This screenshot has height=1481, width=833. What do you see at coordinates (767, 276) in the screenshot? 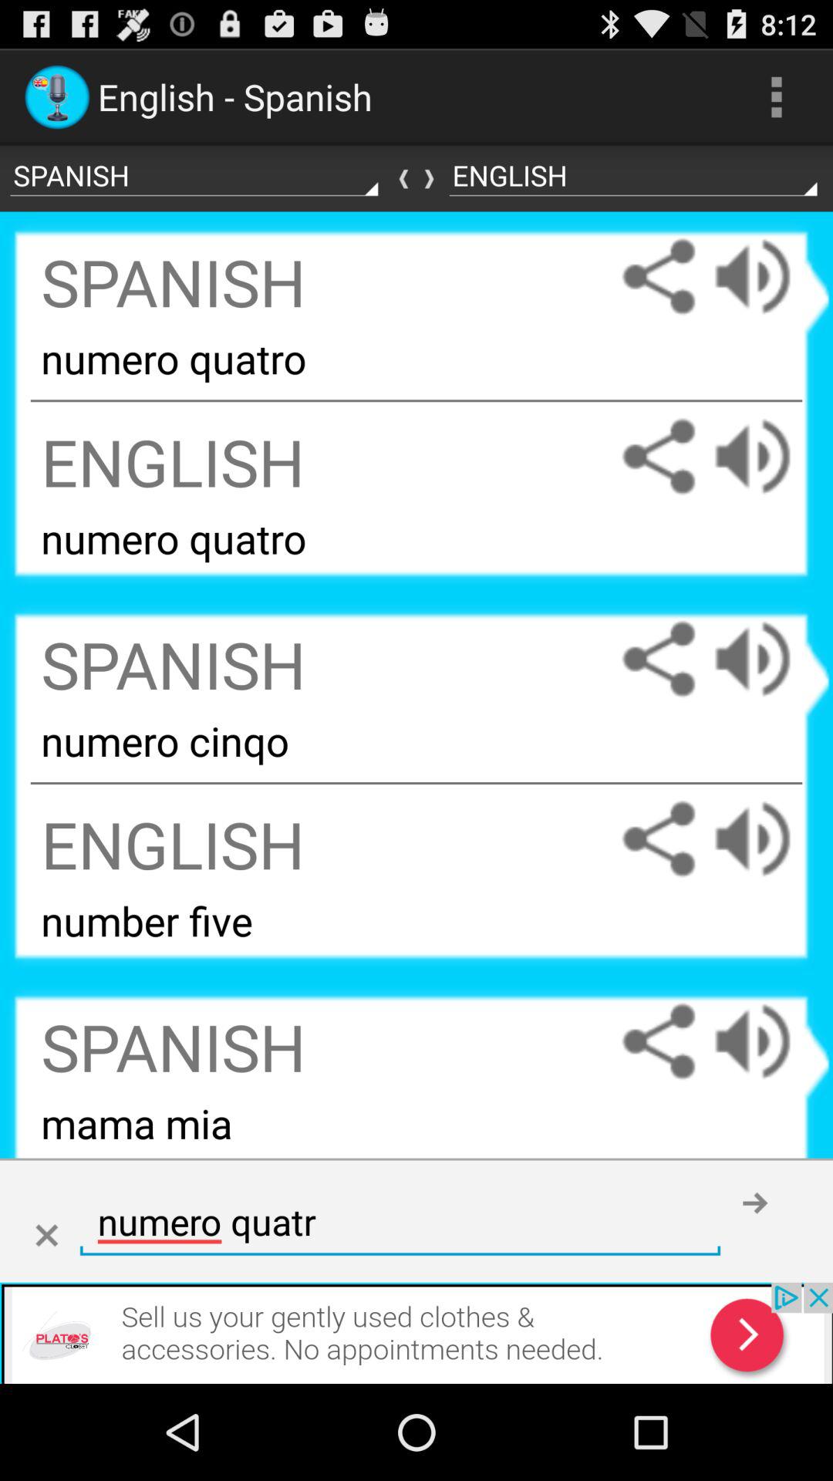
I see `speaker button` at bounding box center [767, 276].